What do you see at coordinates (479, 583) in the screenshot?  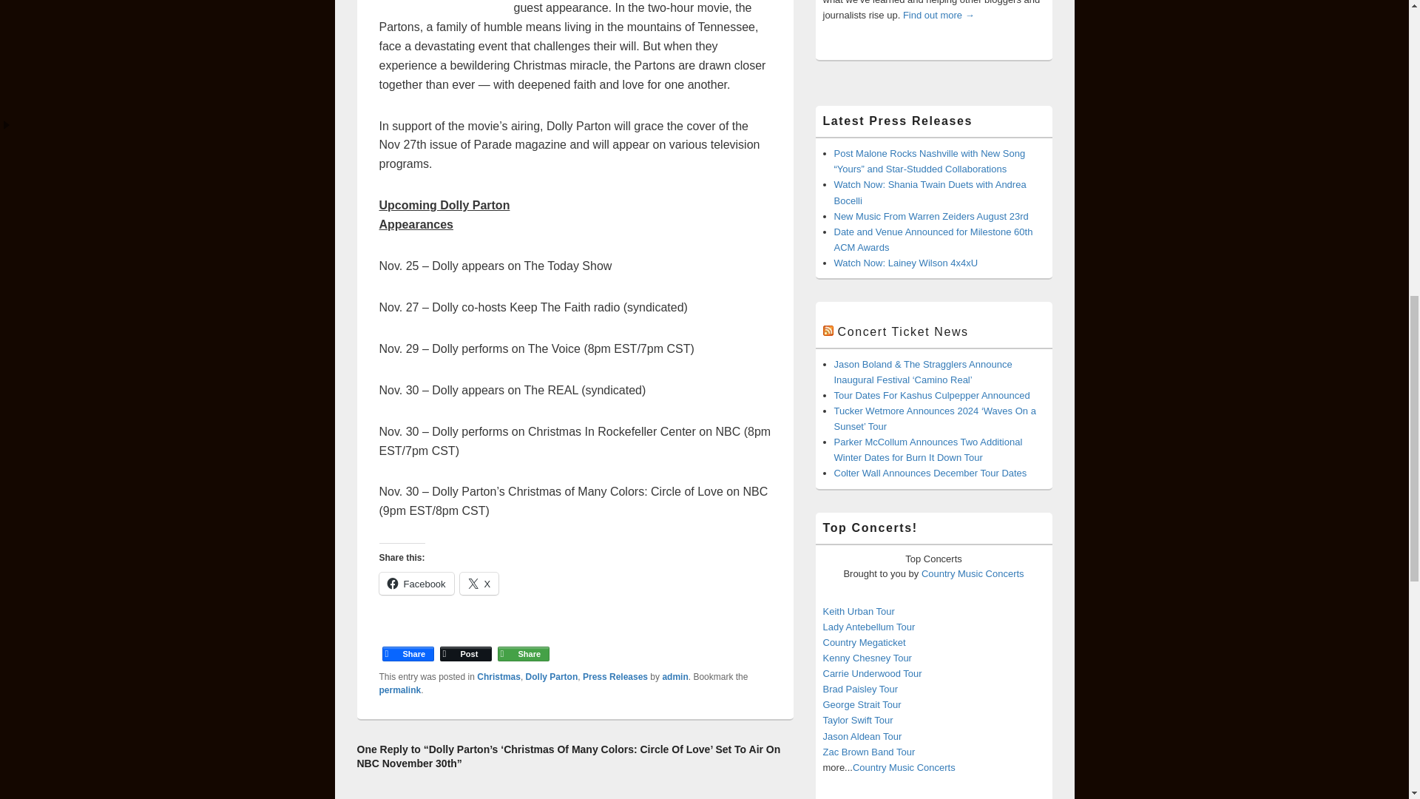 I see `Click to share on X` at bounding box center [479, 583].